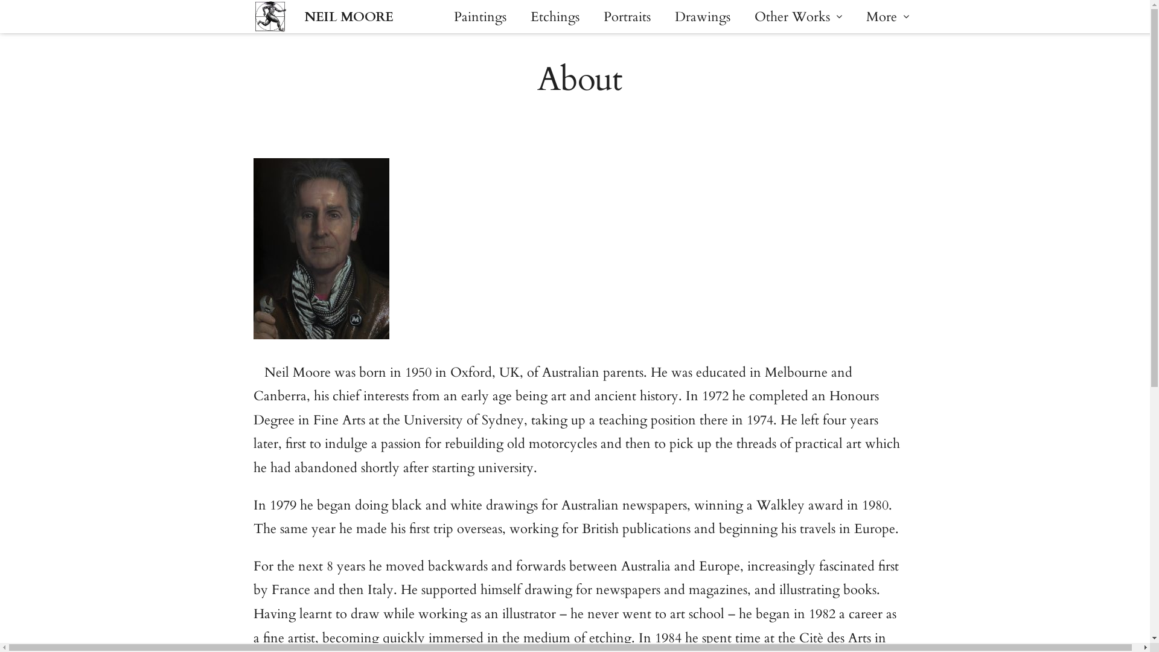 Image resolution: width=1159 pixels, height=652 pixels. I want to click on Drawings, so click(703, 16).